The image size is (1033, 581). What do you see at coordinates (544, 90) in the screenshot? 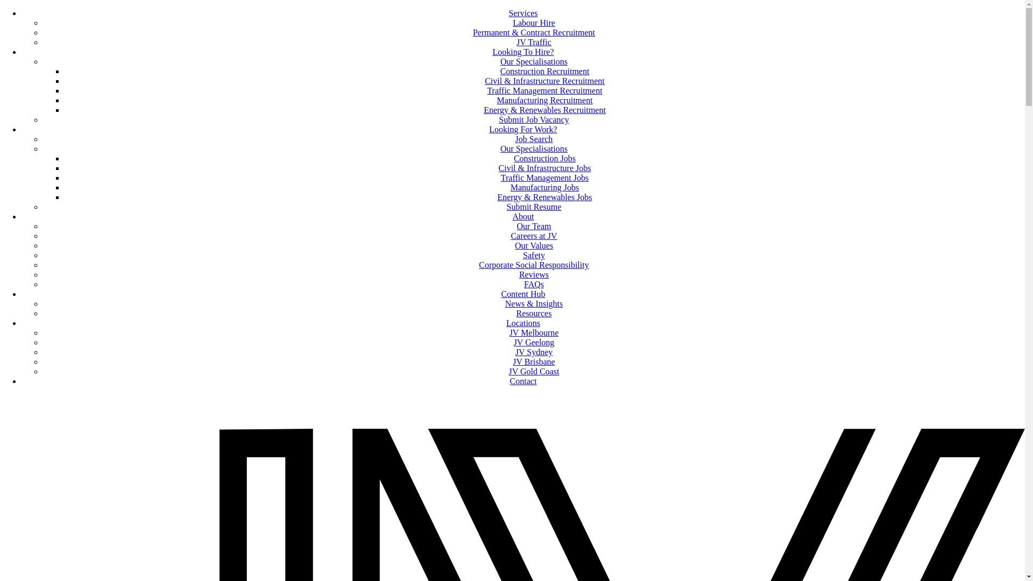
I see `Traffic Management Recruitment` at bounding box center [544, 90].